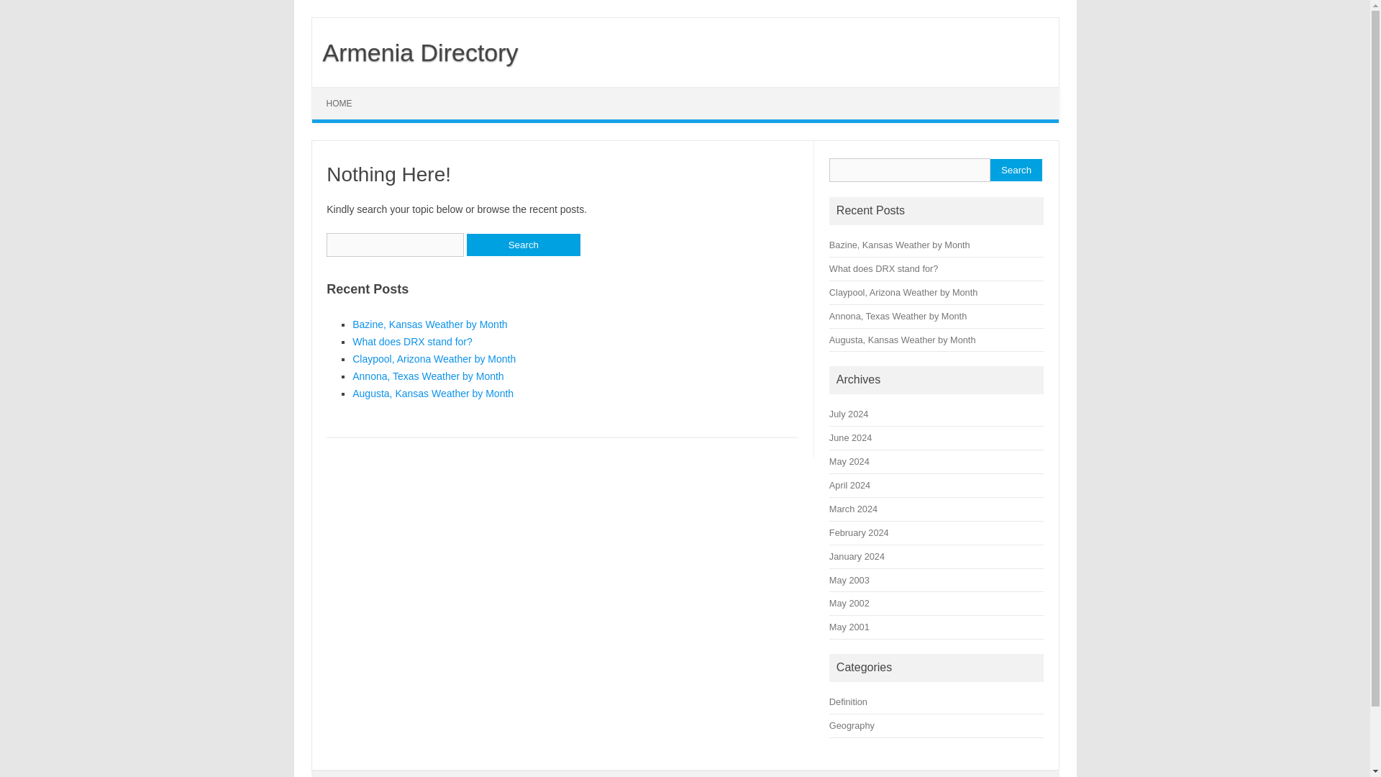 This screenshot has height=777, width=1381. What do you see at coordinates (849, 461) in the screenshot?
I see `May 2024` at bounding box center [849, 461].